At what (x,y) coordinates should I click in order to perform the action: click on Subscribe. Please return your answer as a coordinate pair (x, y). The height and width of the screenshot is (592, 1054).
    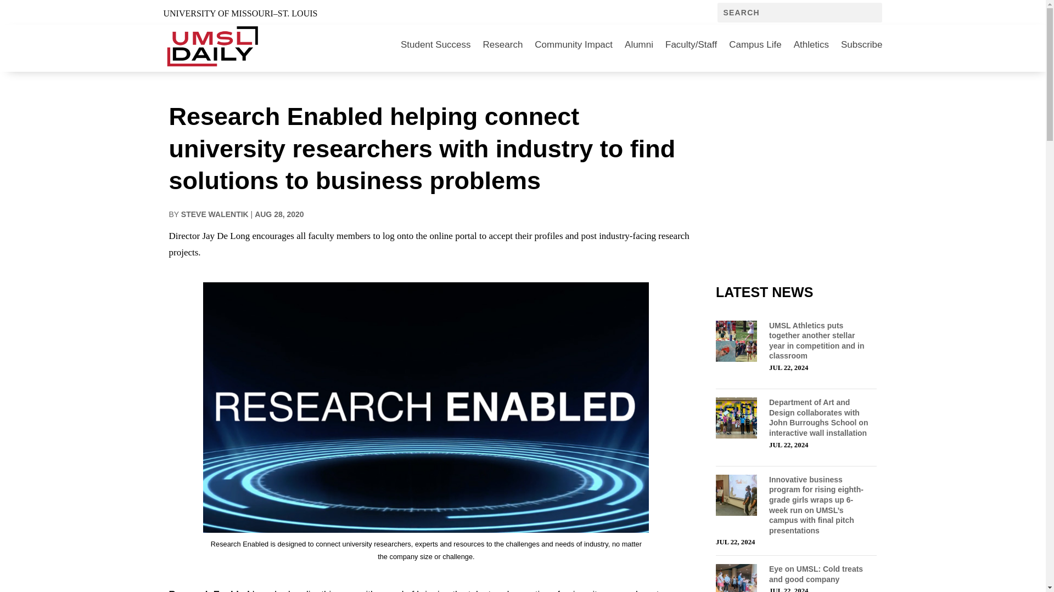
    Looking at the image, I should click on (862, 45).